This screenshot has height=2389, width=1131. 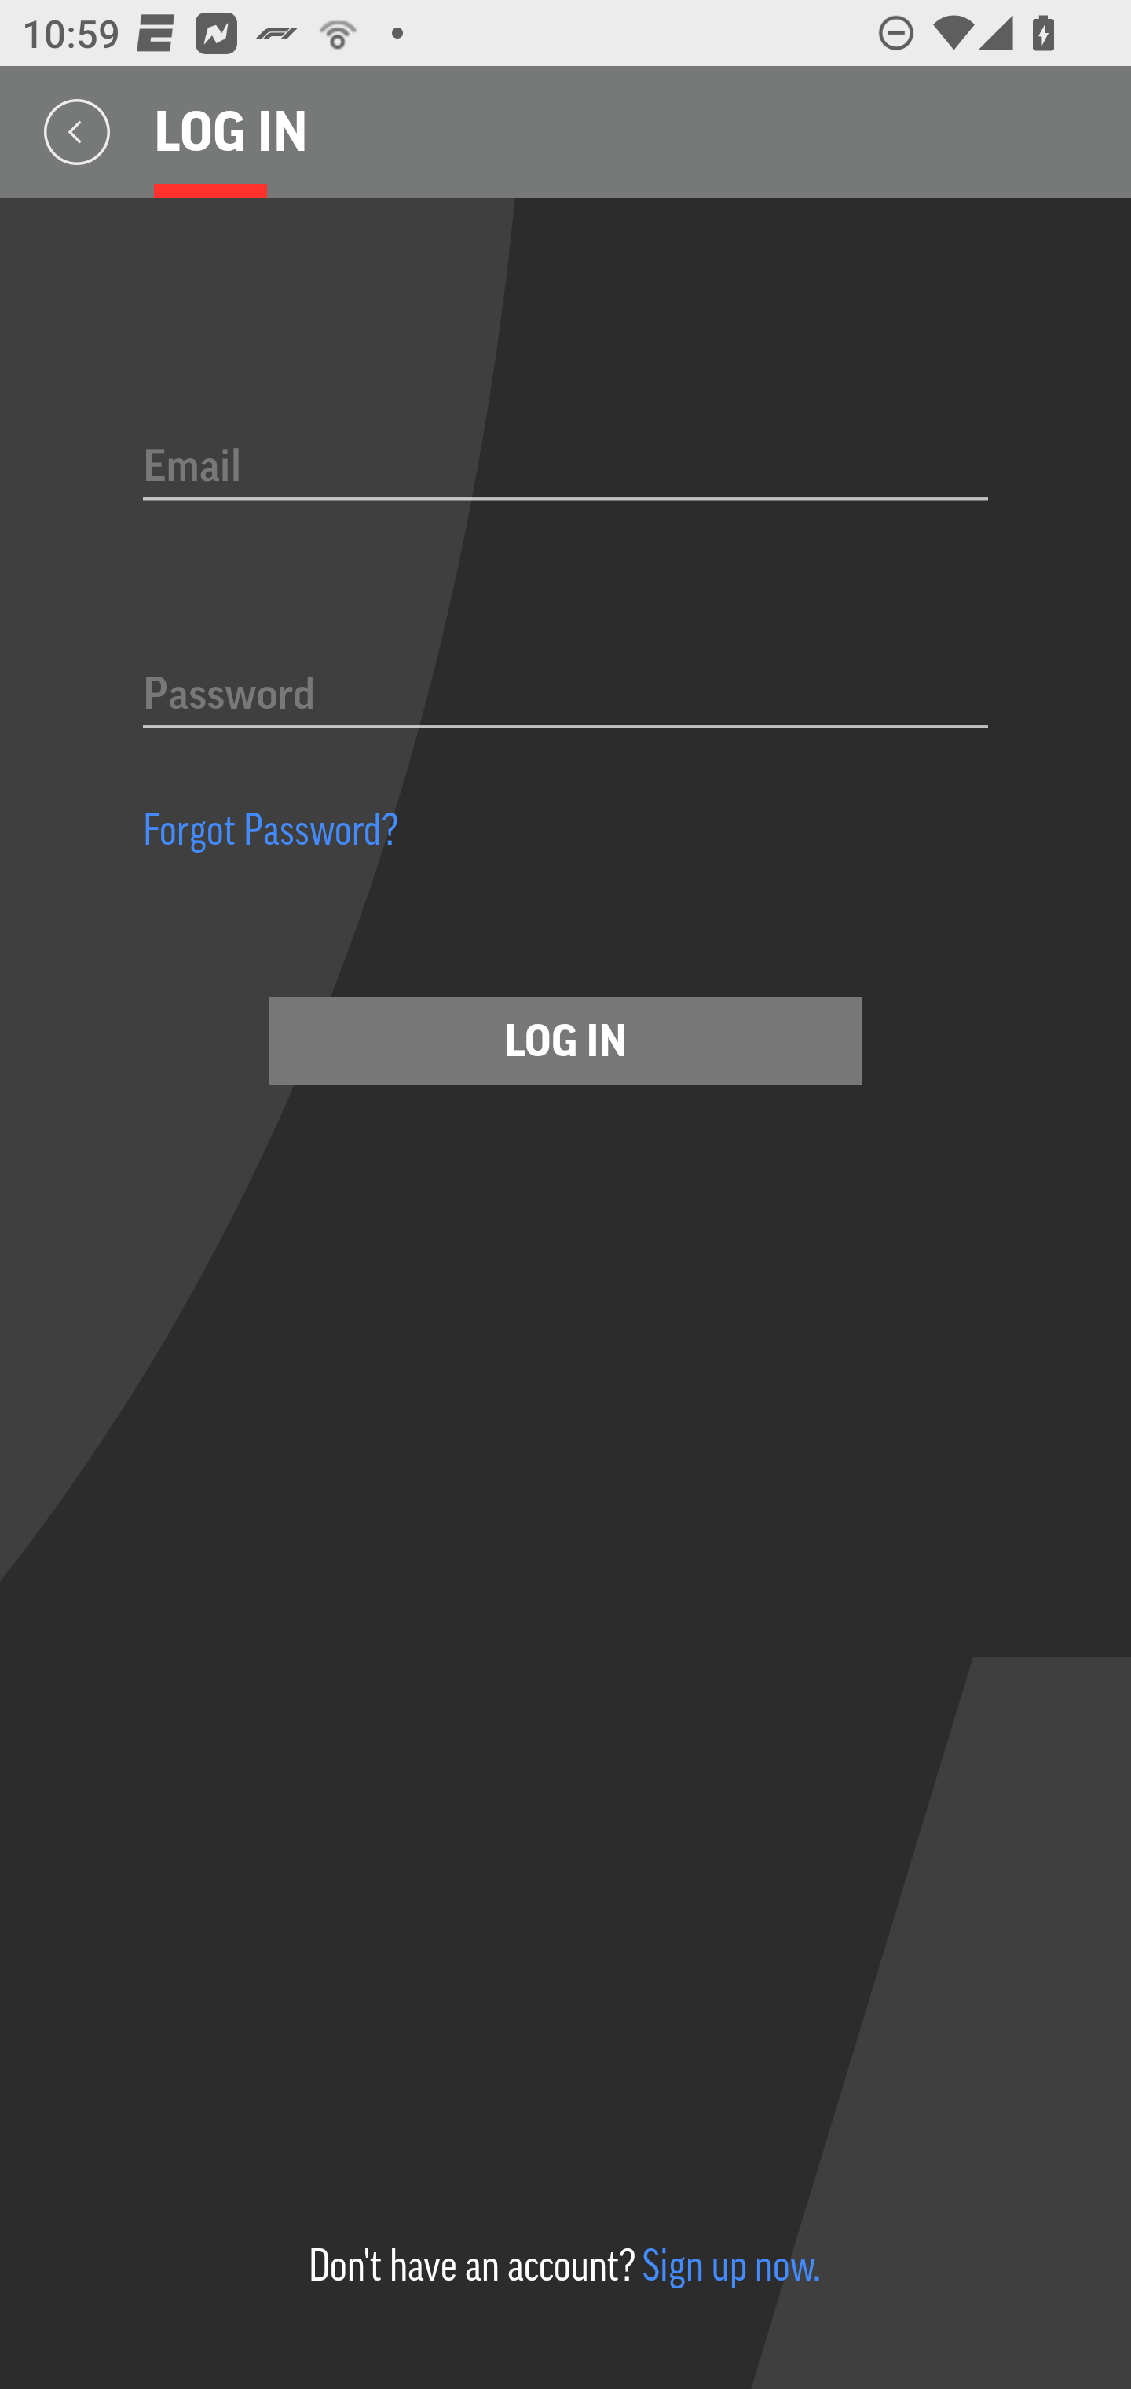 I want to click on Forgot Password?, so click(x=271, y=828).